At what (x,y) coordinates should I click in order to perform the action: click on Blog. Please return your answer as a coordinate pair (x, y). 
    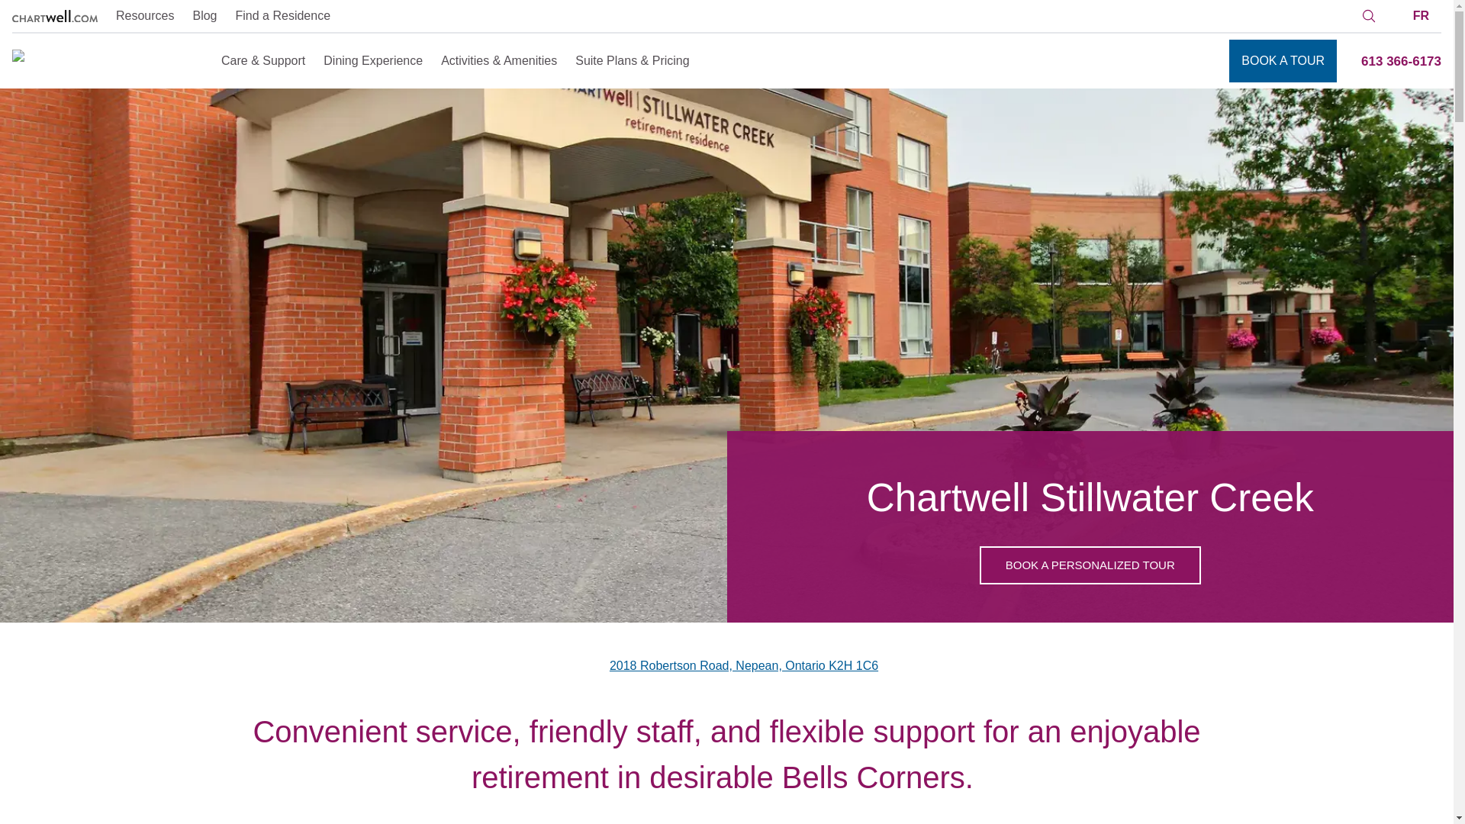
    Looking at the image, I should click on (204, 15).